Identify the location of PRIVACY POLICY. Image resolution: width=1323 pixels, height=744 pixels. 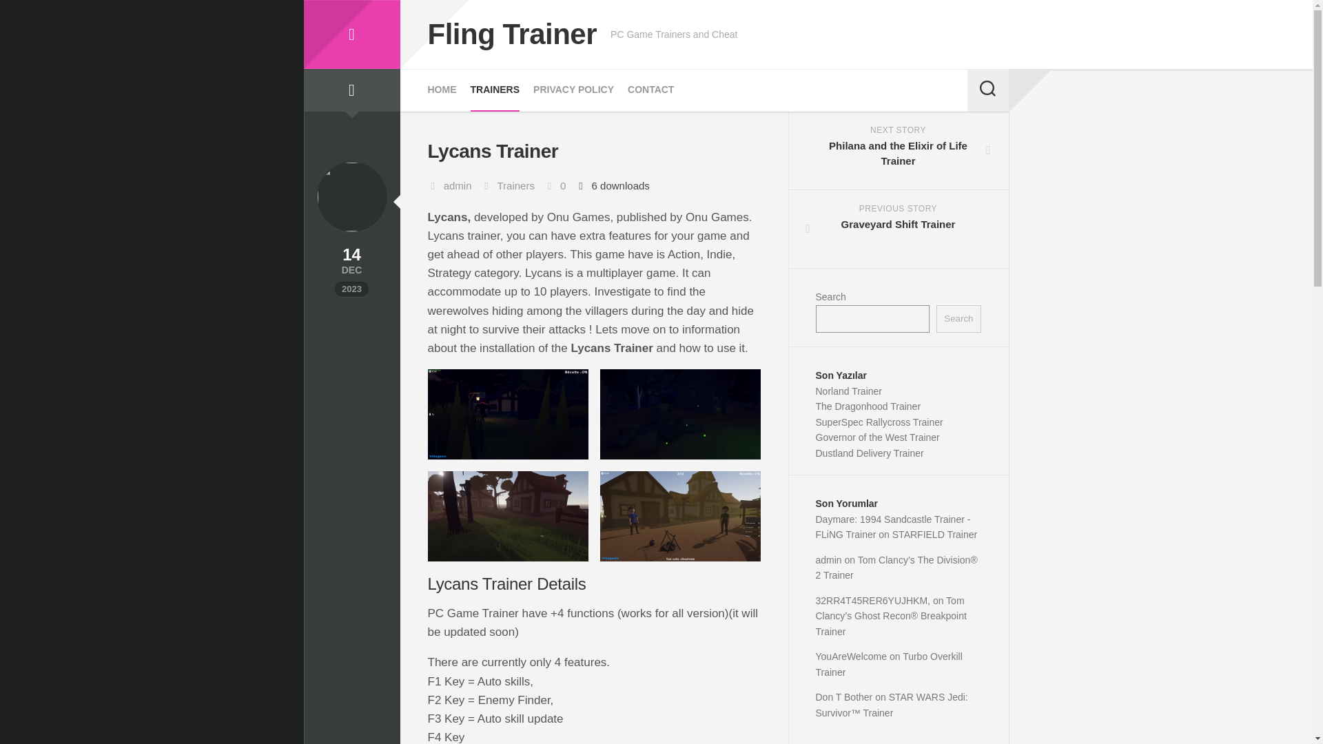
(573, 90).